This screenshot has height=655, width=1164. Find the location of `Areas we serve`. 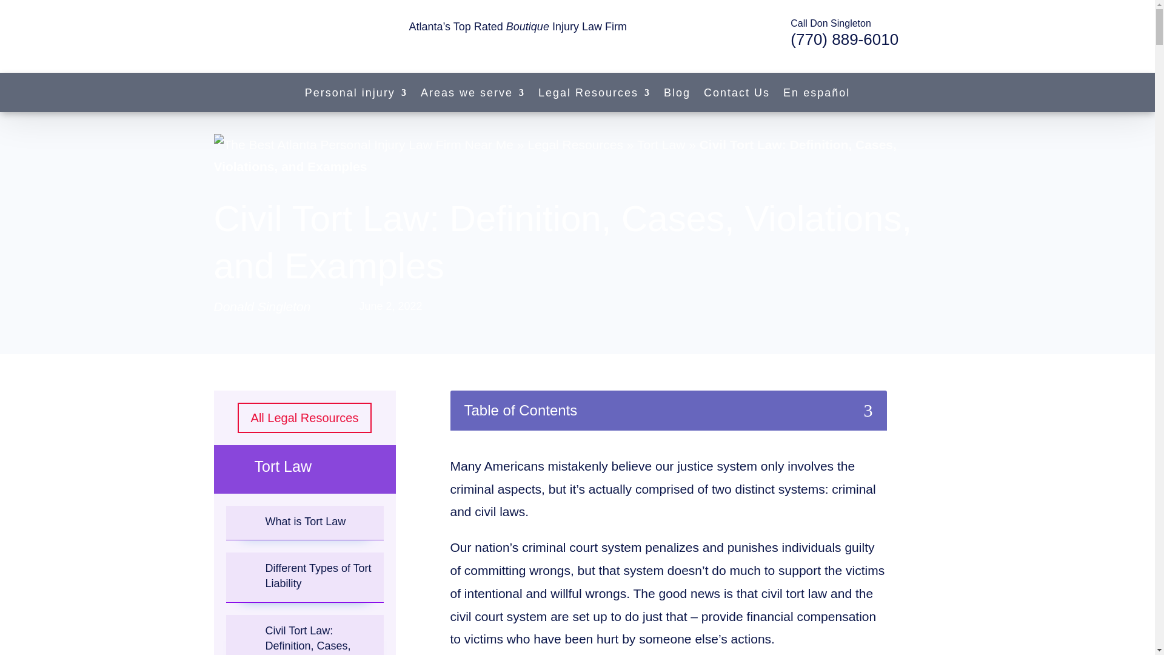

Areas we serve is located at coordinates (472, 95).